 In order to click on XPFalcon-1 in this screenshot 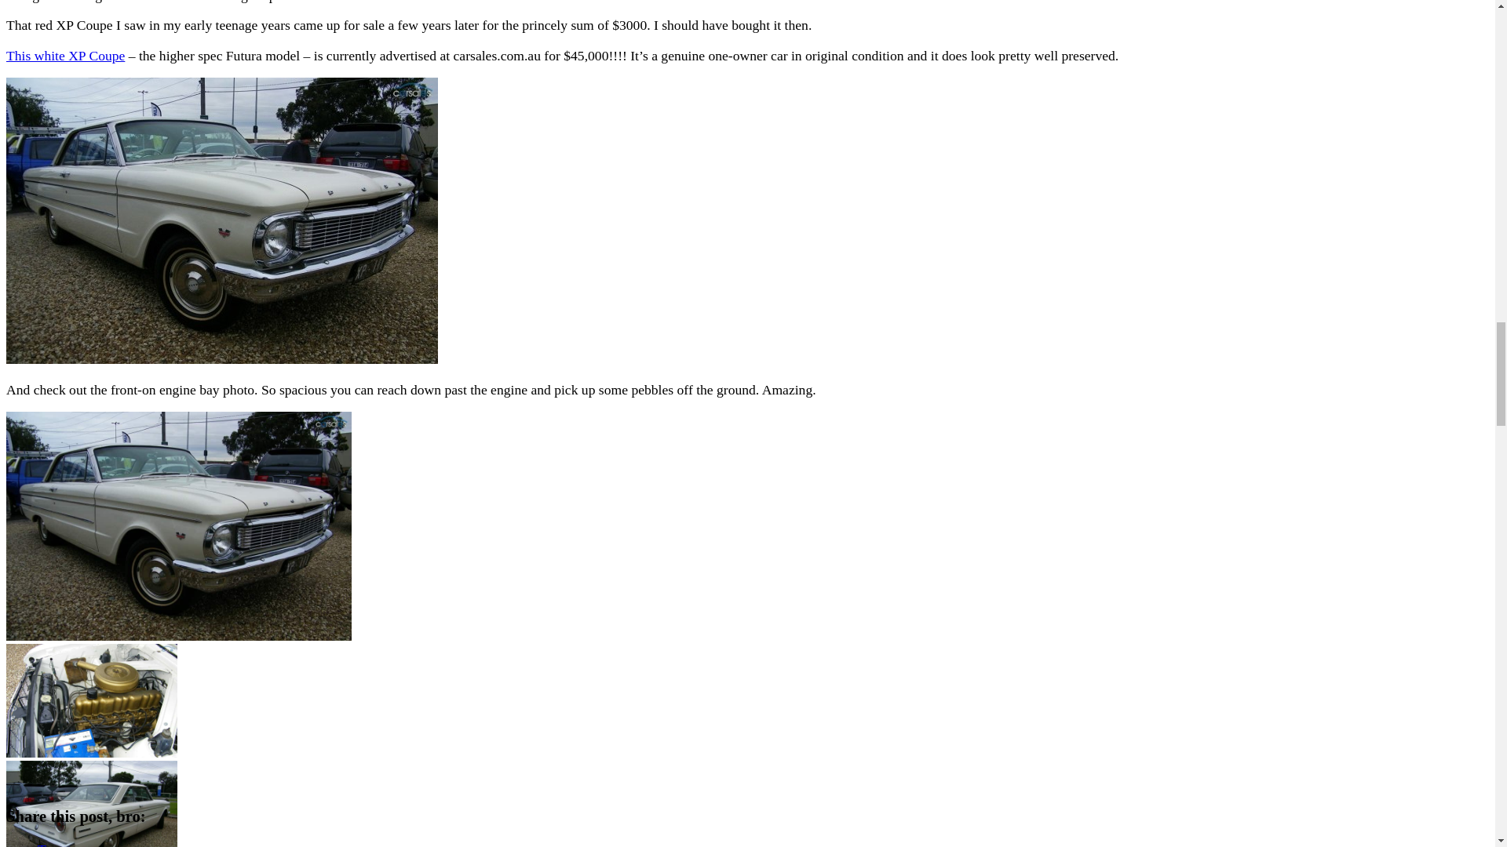, I will do `click(178, 525)`.